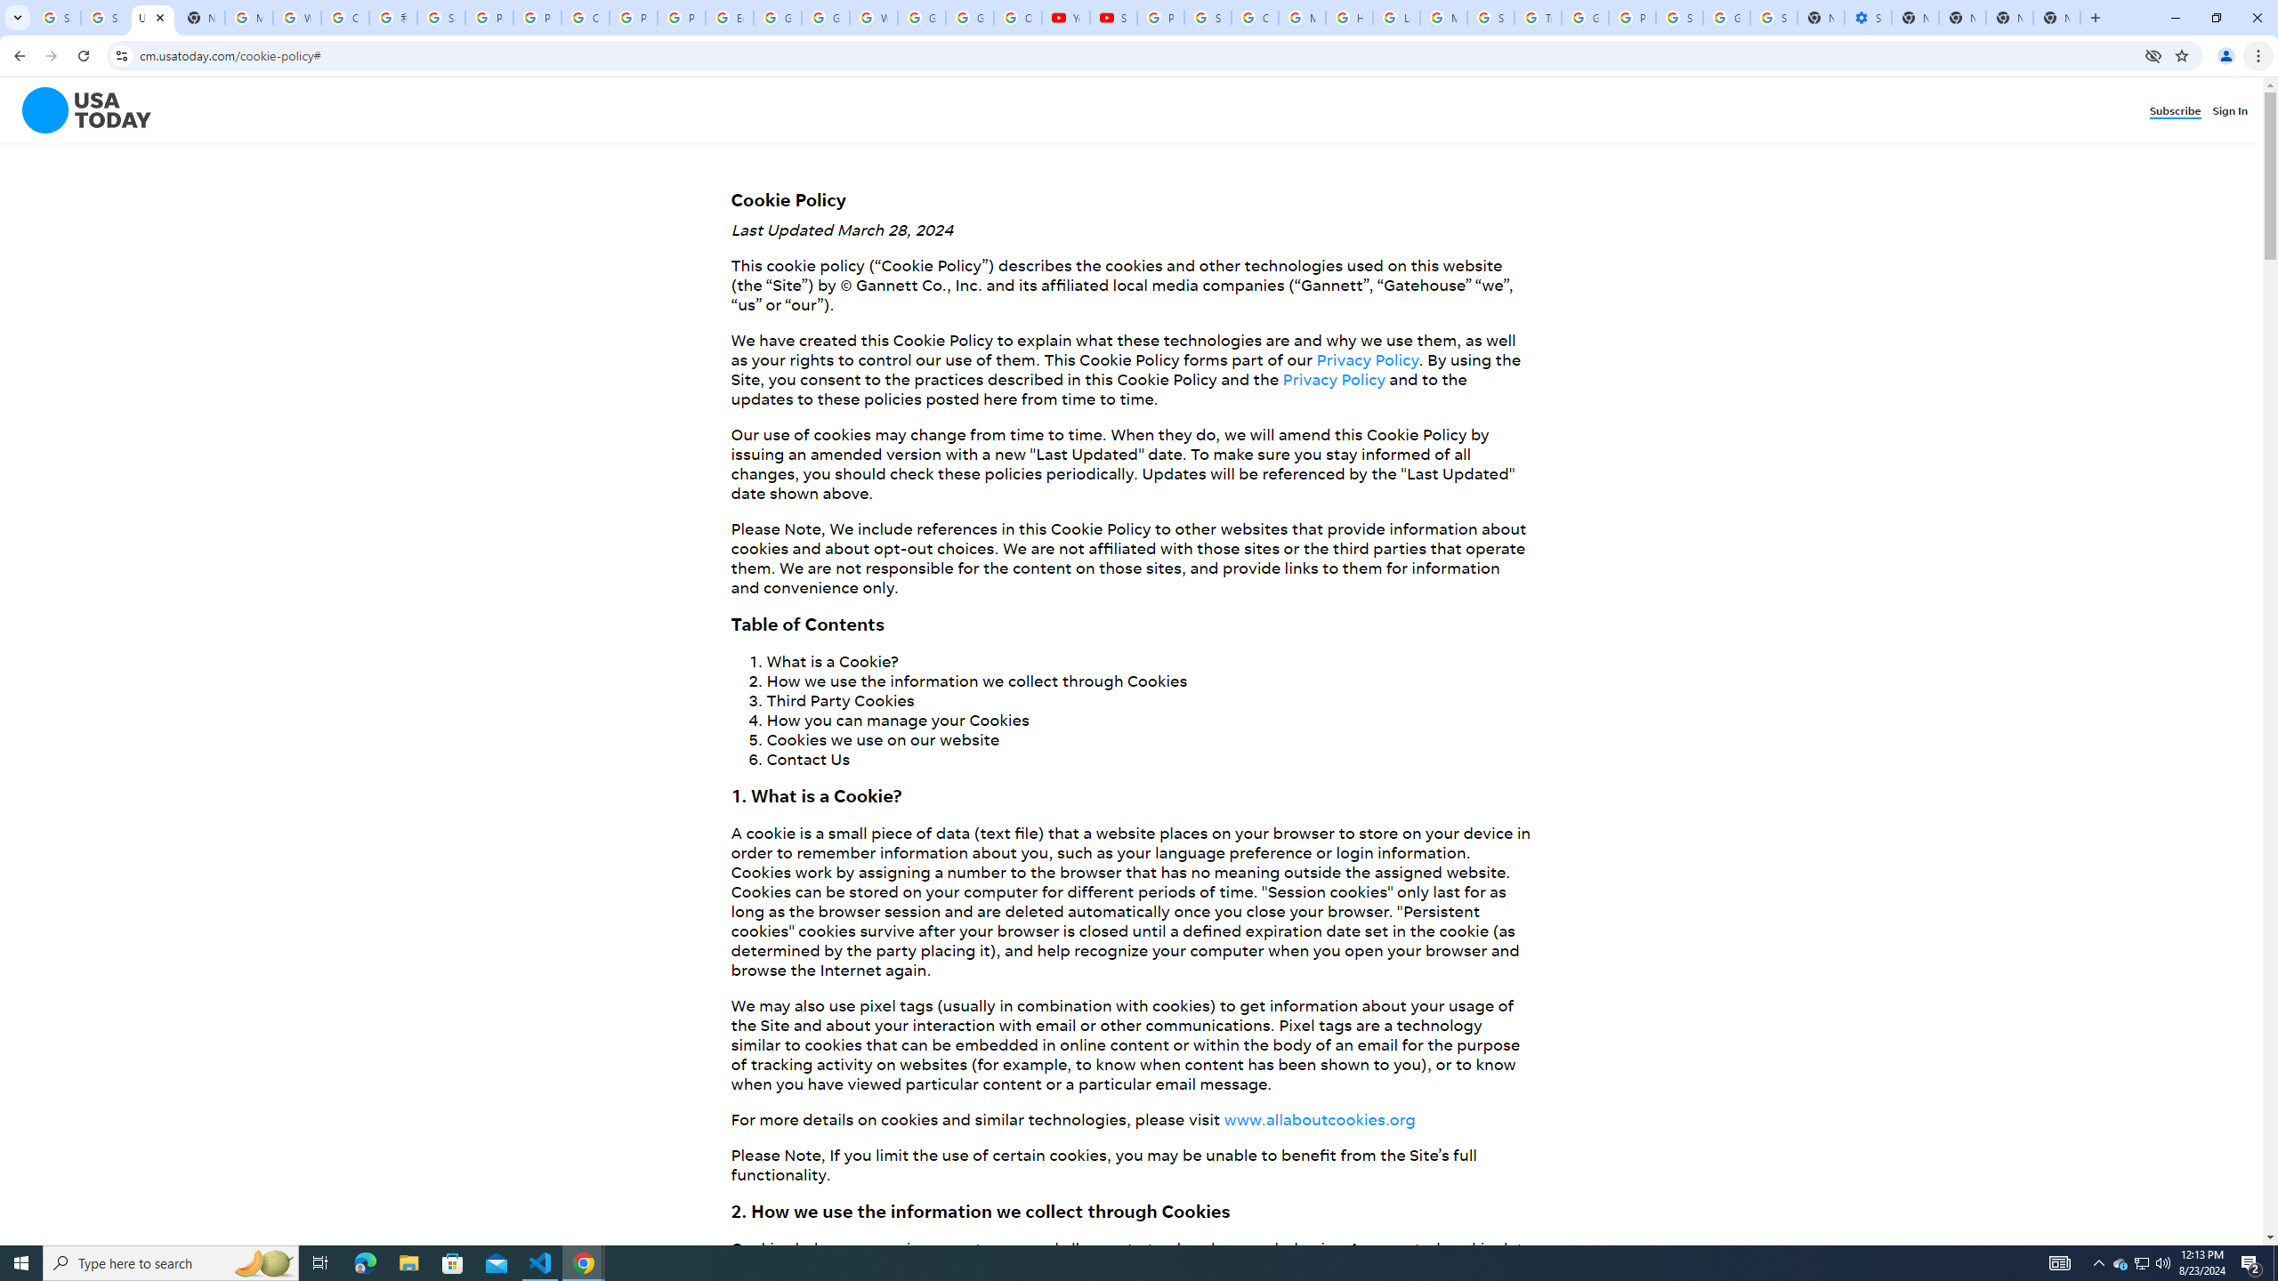 The height and width of the screenshot is (1281, 2278). Describe the element at coordinates (104, 18) in the screenshot. I see `Sign in - Google Accounts` at that location.